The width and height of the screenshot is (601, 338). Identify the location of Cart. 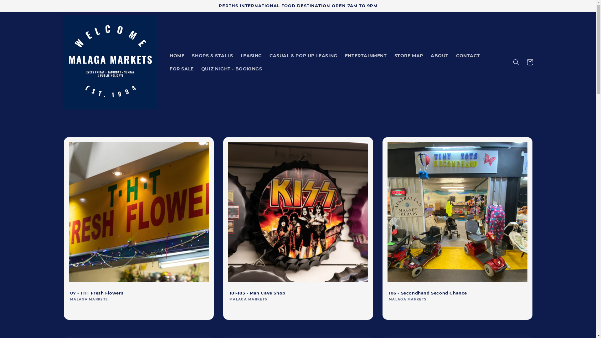
(530, 62).